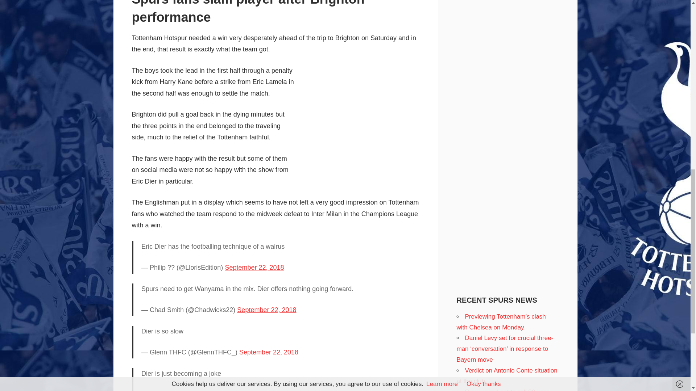 Image resolution: width=696 pixels, height=391 pixels. Describe the element at coordinates (507, 376) in the screenshot. I see `Verdict on Antonio Conte situation at the club` at that location.